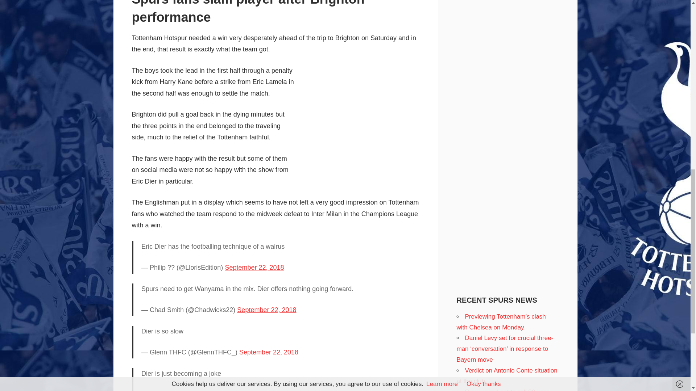 Image resolution: width=696 pixels, height=391 pixels. Describe the element at coordinates (507, 376) in the screenshot. I see `Verdict on Antonio Conte situation at the club` at that location.